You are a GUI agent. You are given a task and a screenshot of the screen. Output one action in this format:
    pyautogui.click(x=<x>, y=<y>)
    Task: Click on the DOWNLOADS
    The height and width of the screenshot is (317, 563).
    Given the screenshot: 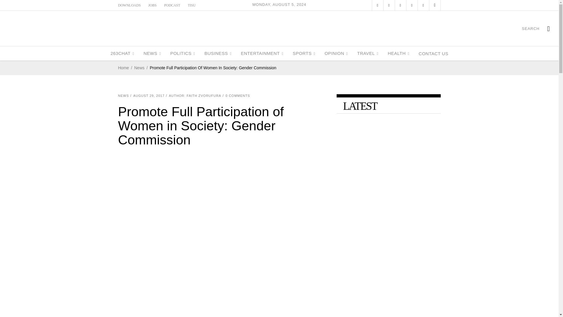 What is the action you would take?
    pyautogui.click(x=129, y=5)
    